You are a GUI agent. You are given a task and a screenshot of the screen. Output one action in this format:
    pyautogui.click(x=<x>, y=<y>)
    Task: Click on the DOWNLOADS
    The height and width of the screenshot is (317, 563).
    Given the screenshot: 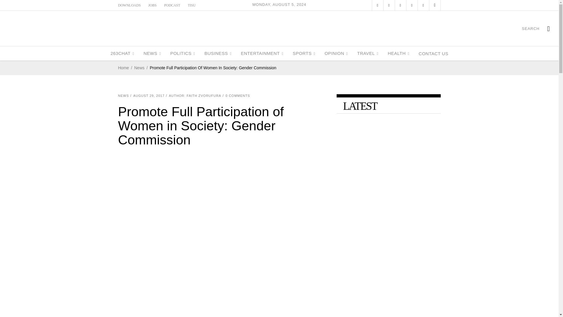 What is the action you would take?
    pyautogui.click(x=129, y=5)
    